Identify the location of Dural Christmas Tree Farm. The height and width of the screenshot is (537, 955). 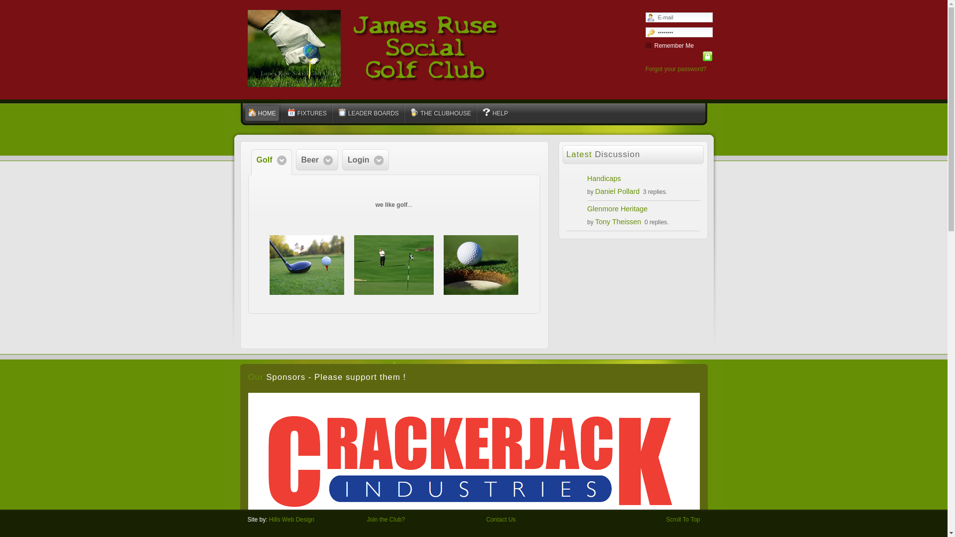
(474, 529).